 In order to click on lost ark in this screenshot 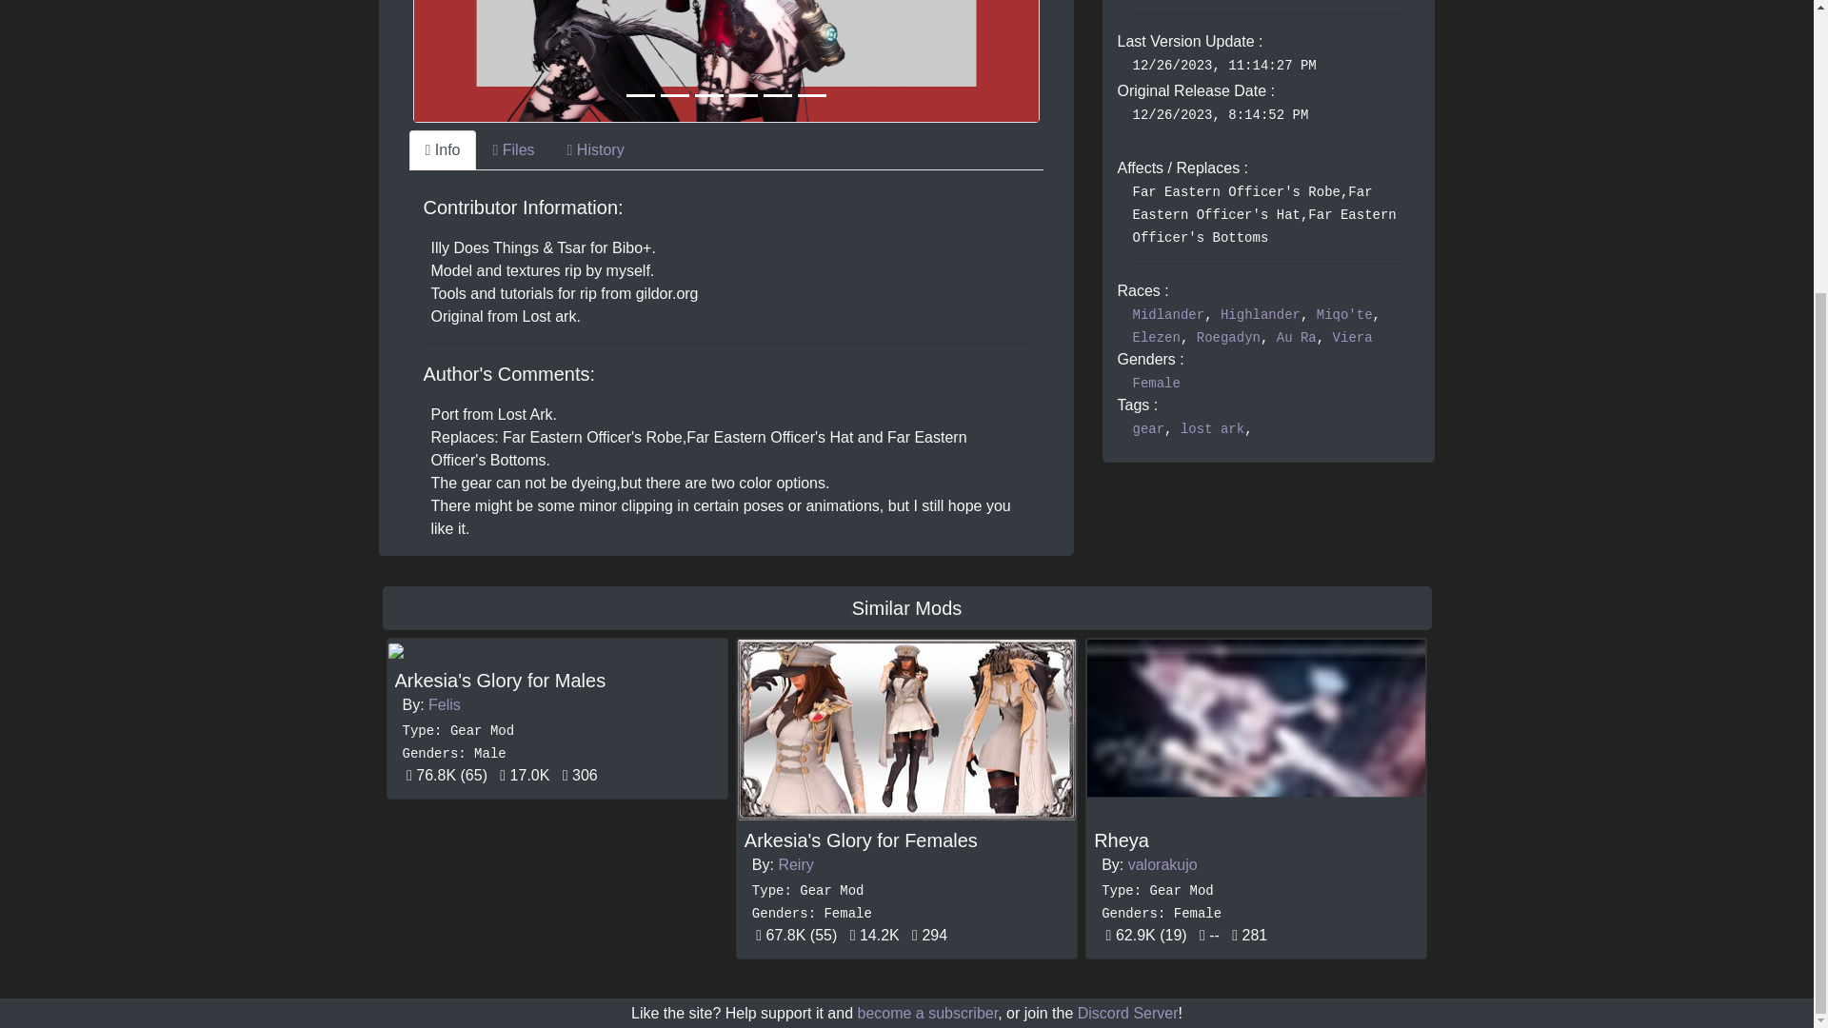, I will do `click(1213, 428)`.